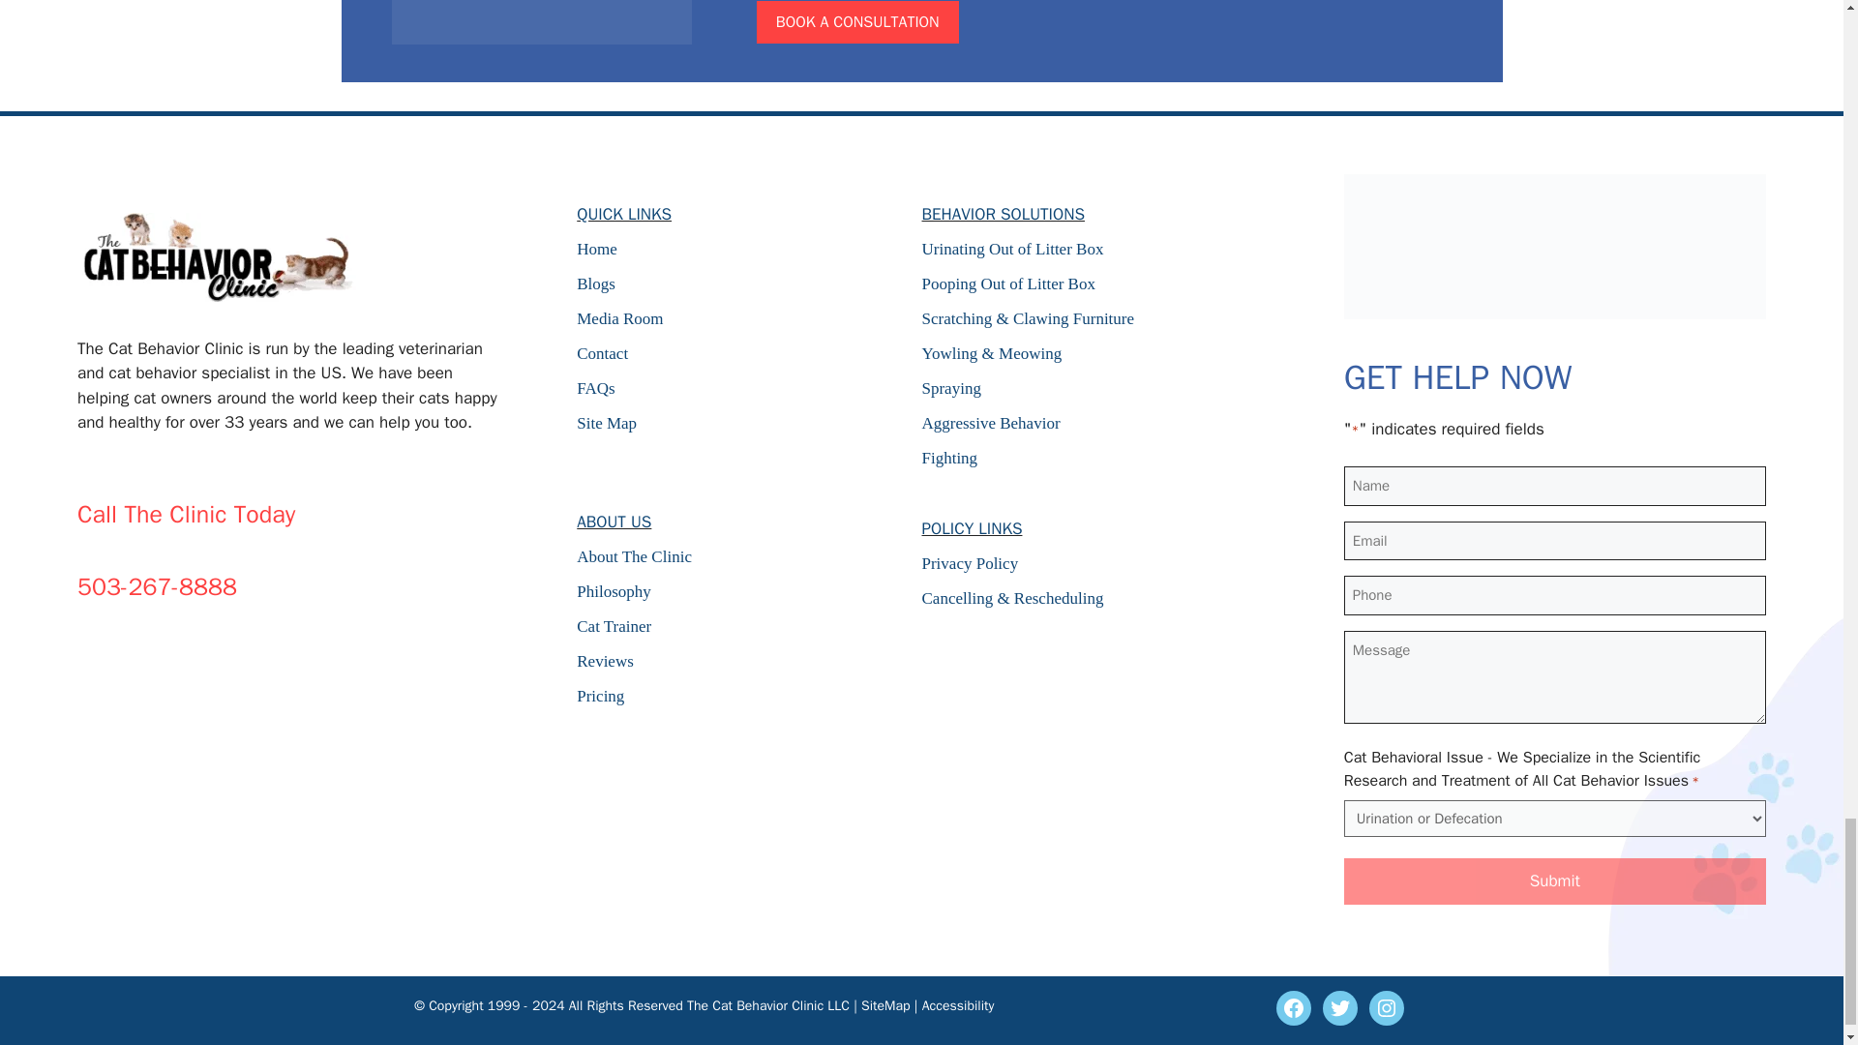  I want to click on Call The Clinic Today, so click(186, 514).